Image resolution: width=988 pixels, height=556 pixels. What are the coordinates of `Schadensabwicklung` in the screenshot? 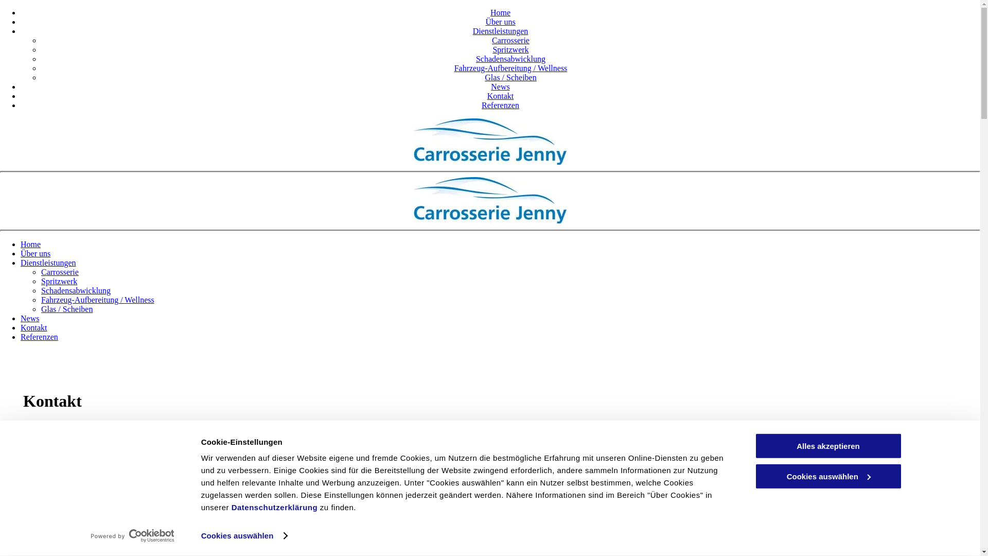 It's located at (76, 290).